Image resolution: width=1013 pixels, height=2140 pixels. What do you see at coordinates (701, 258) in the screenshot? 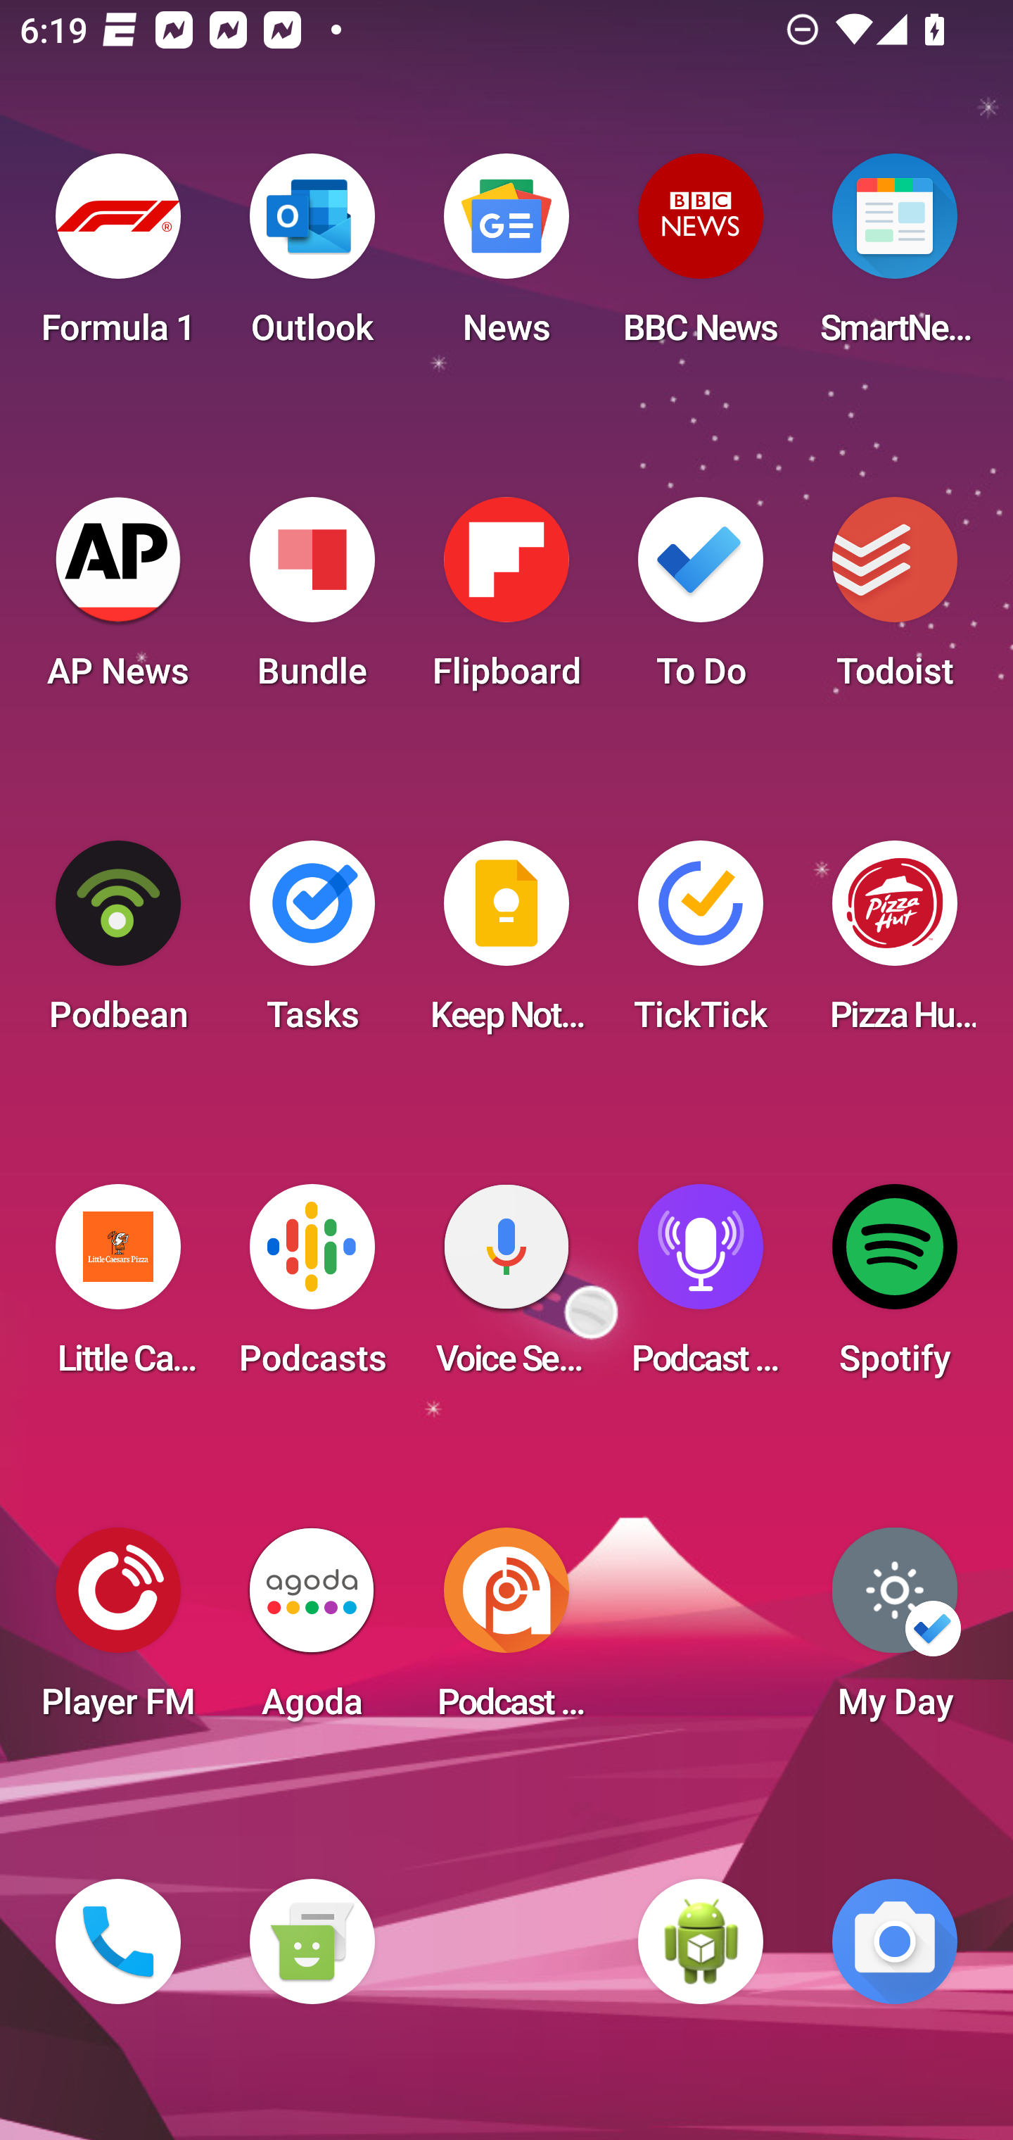
I see `BBC News` at bounding box center [701, 258].